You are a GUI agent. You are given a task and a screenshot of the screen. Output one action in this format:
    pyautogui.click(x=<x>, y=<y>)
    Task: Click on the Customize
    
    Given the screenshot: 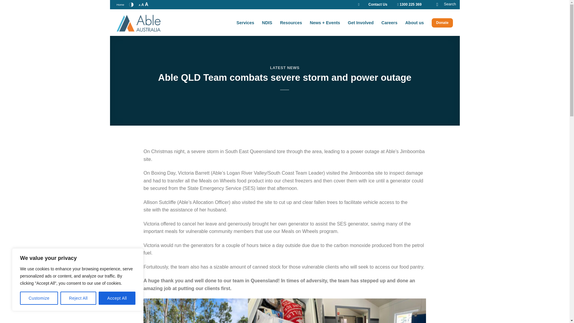 What is the action you would take?
    pyautogui.click(x=39, y=298)
    